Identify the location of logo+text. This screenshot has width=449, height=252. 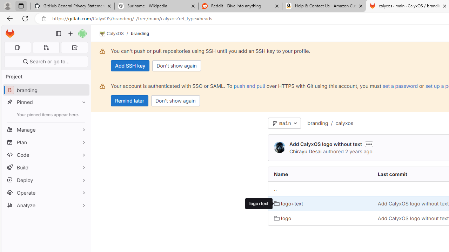
(288, 203).